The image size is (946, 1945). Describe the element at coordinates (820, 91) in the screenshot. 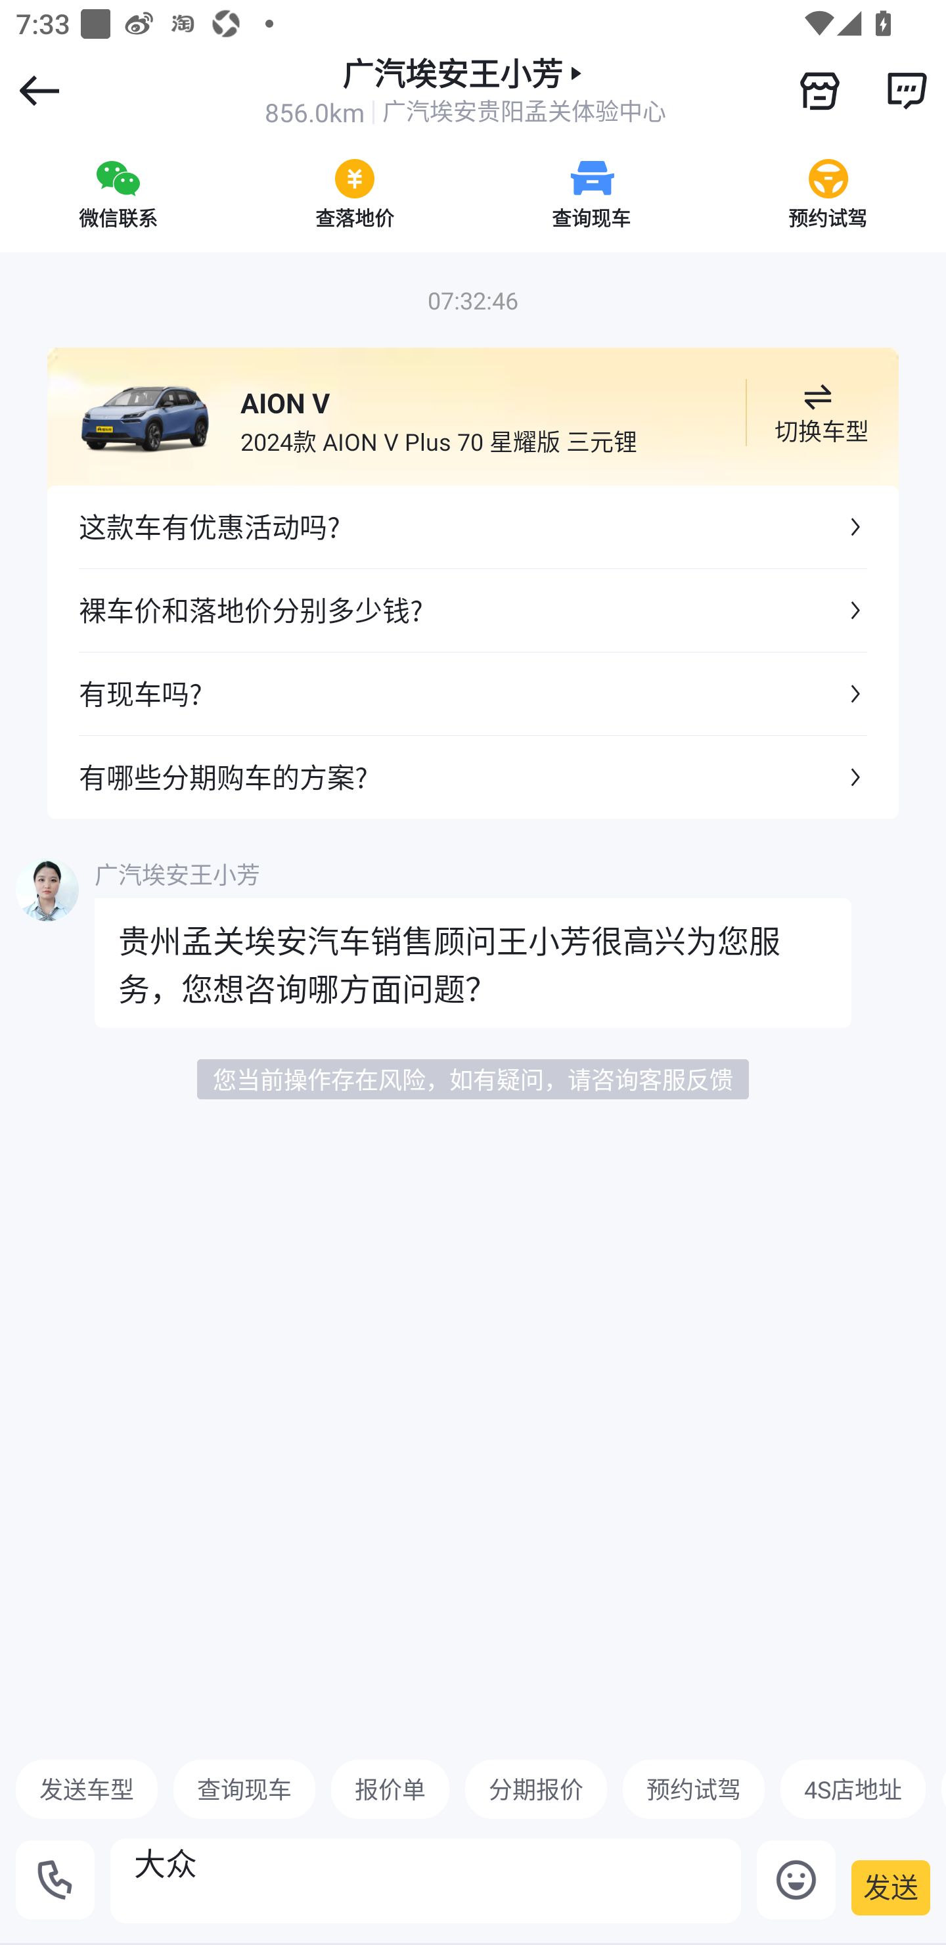

I see `` at that location.